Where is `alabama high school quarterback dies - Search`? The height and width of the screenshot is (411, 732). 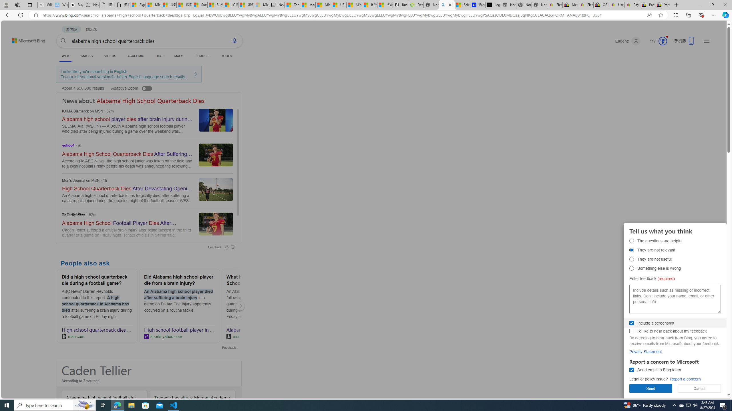
alabama high school quarterback dies - Search is located at coordinates (446, 5).